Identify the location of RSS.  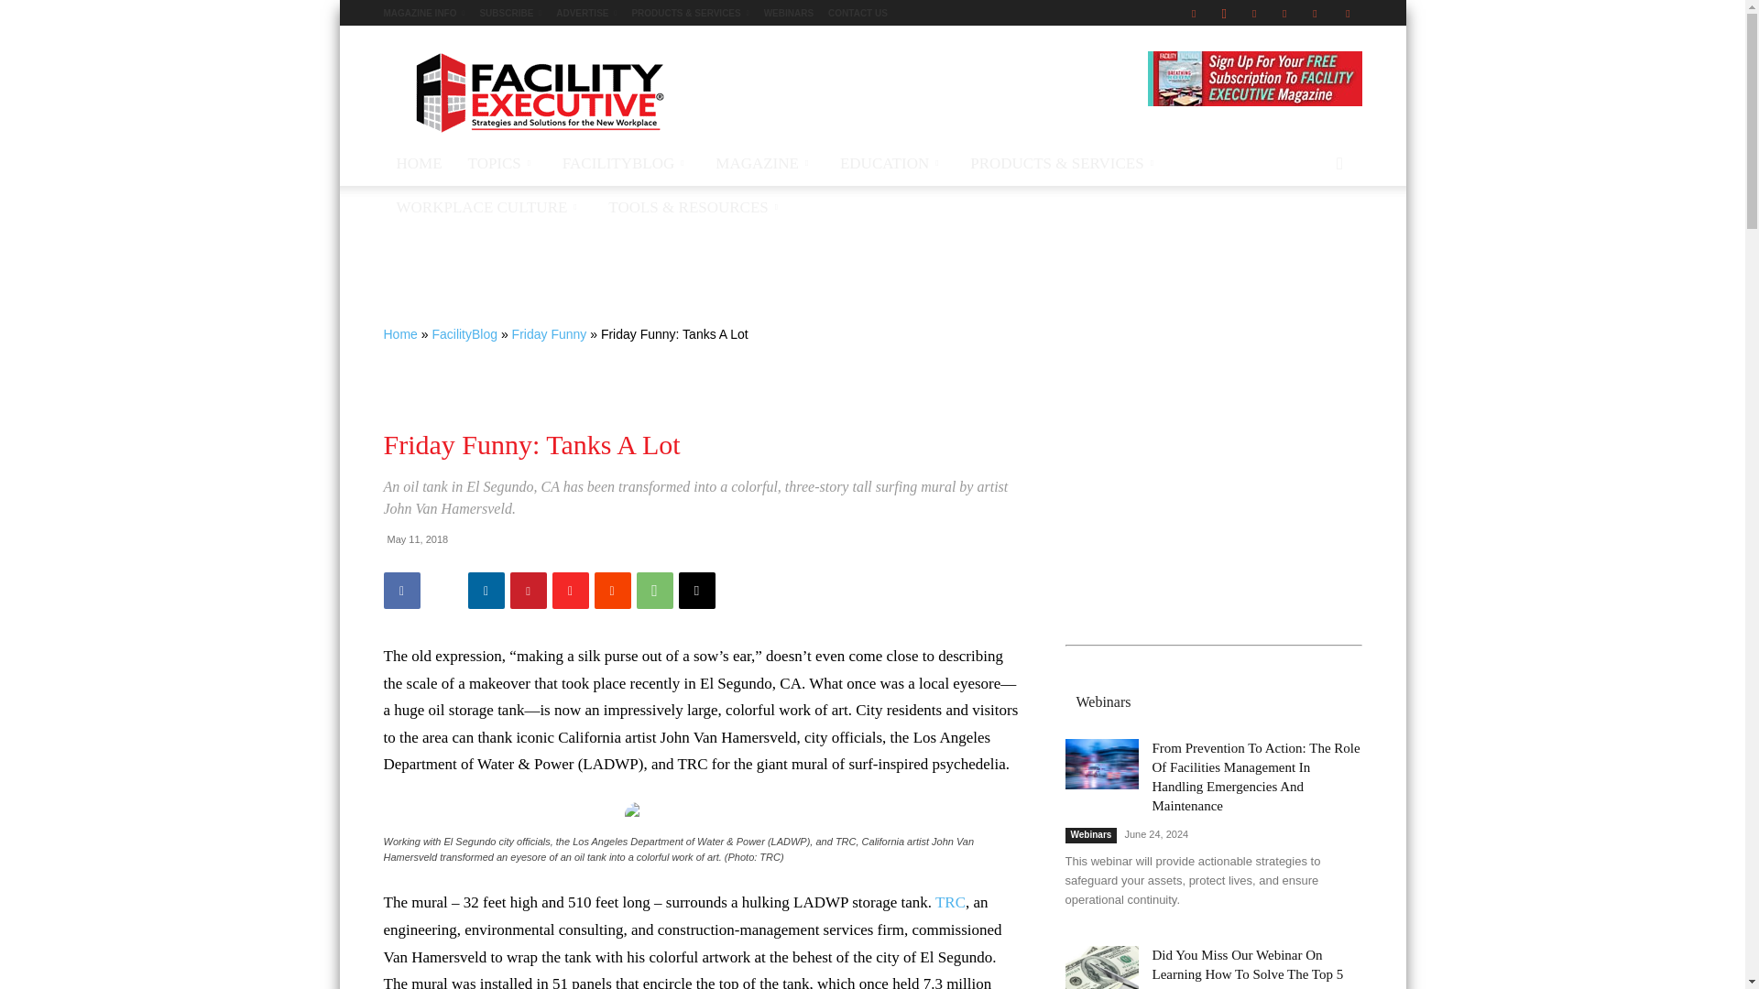
(1314, 13).